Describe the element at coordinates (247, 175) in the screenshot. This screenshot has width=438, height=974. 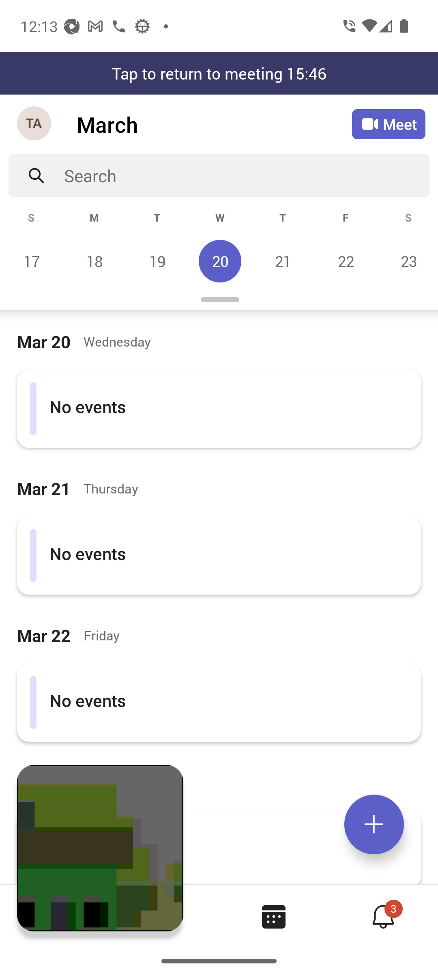
I see `Search` at that location.